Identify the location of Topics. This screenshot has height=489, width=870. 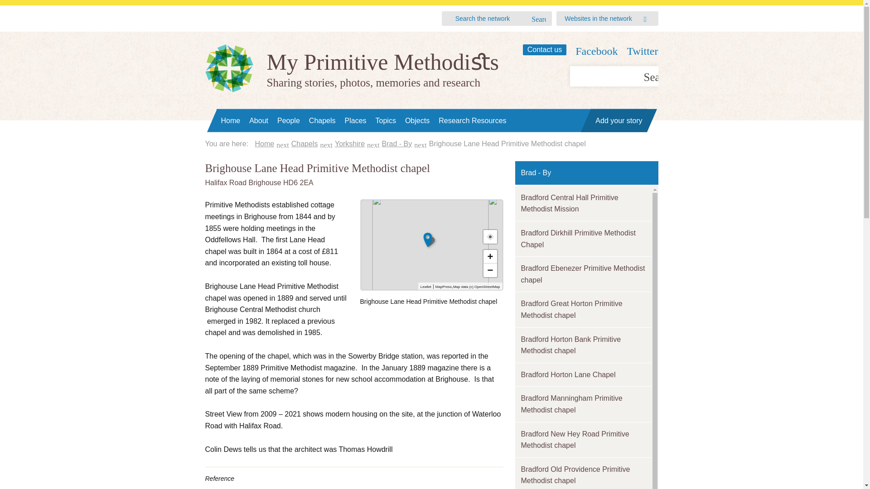
(386, 120).